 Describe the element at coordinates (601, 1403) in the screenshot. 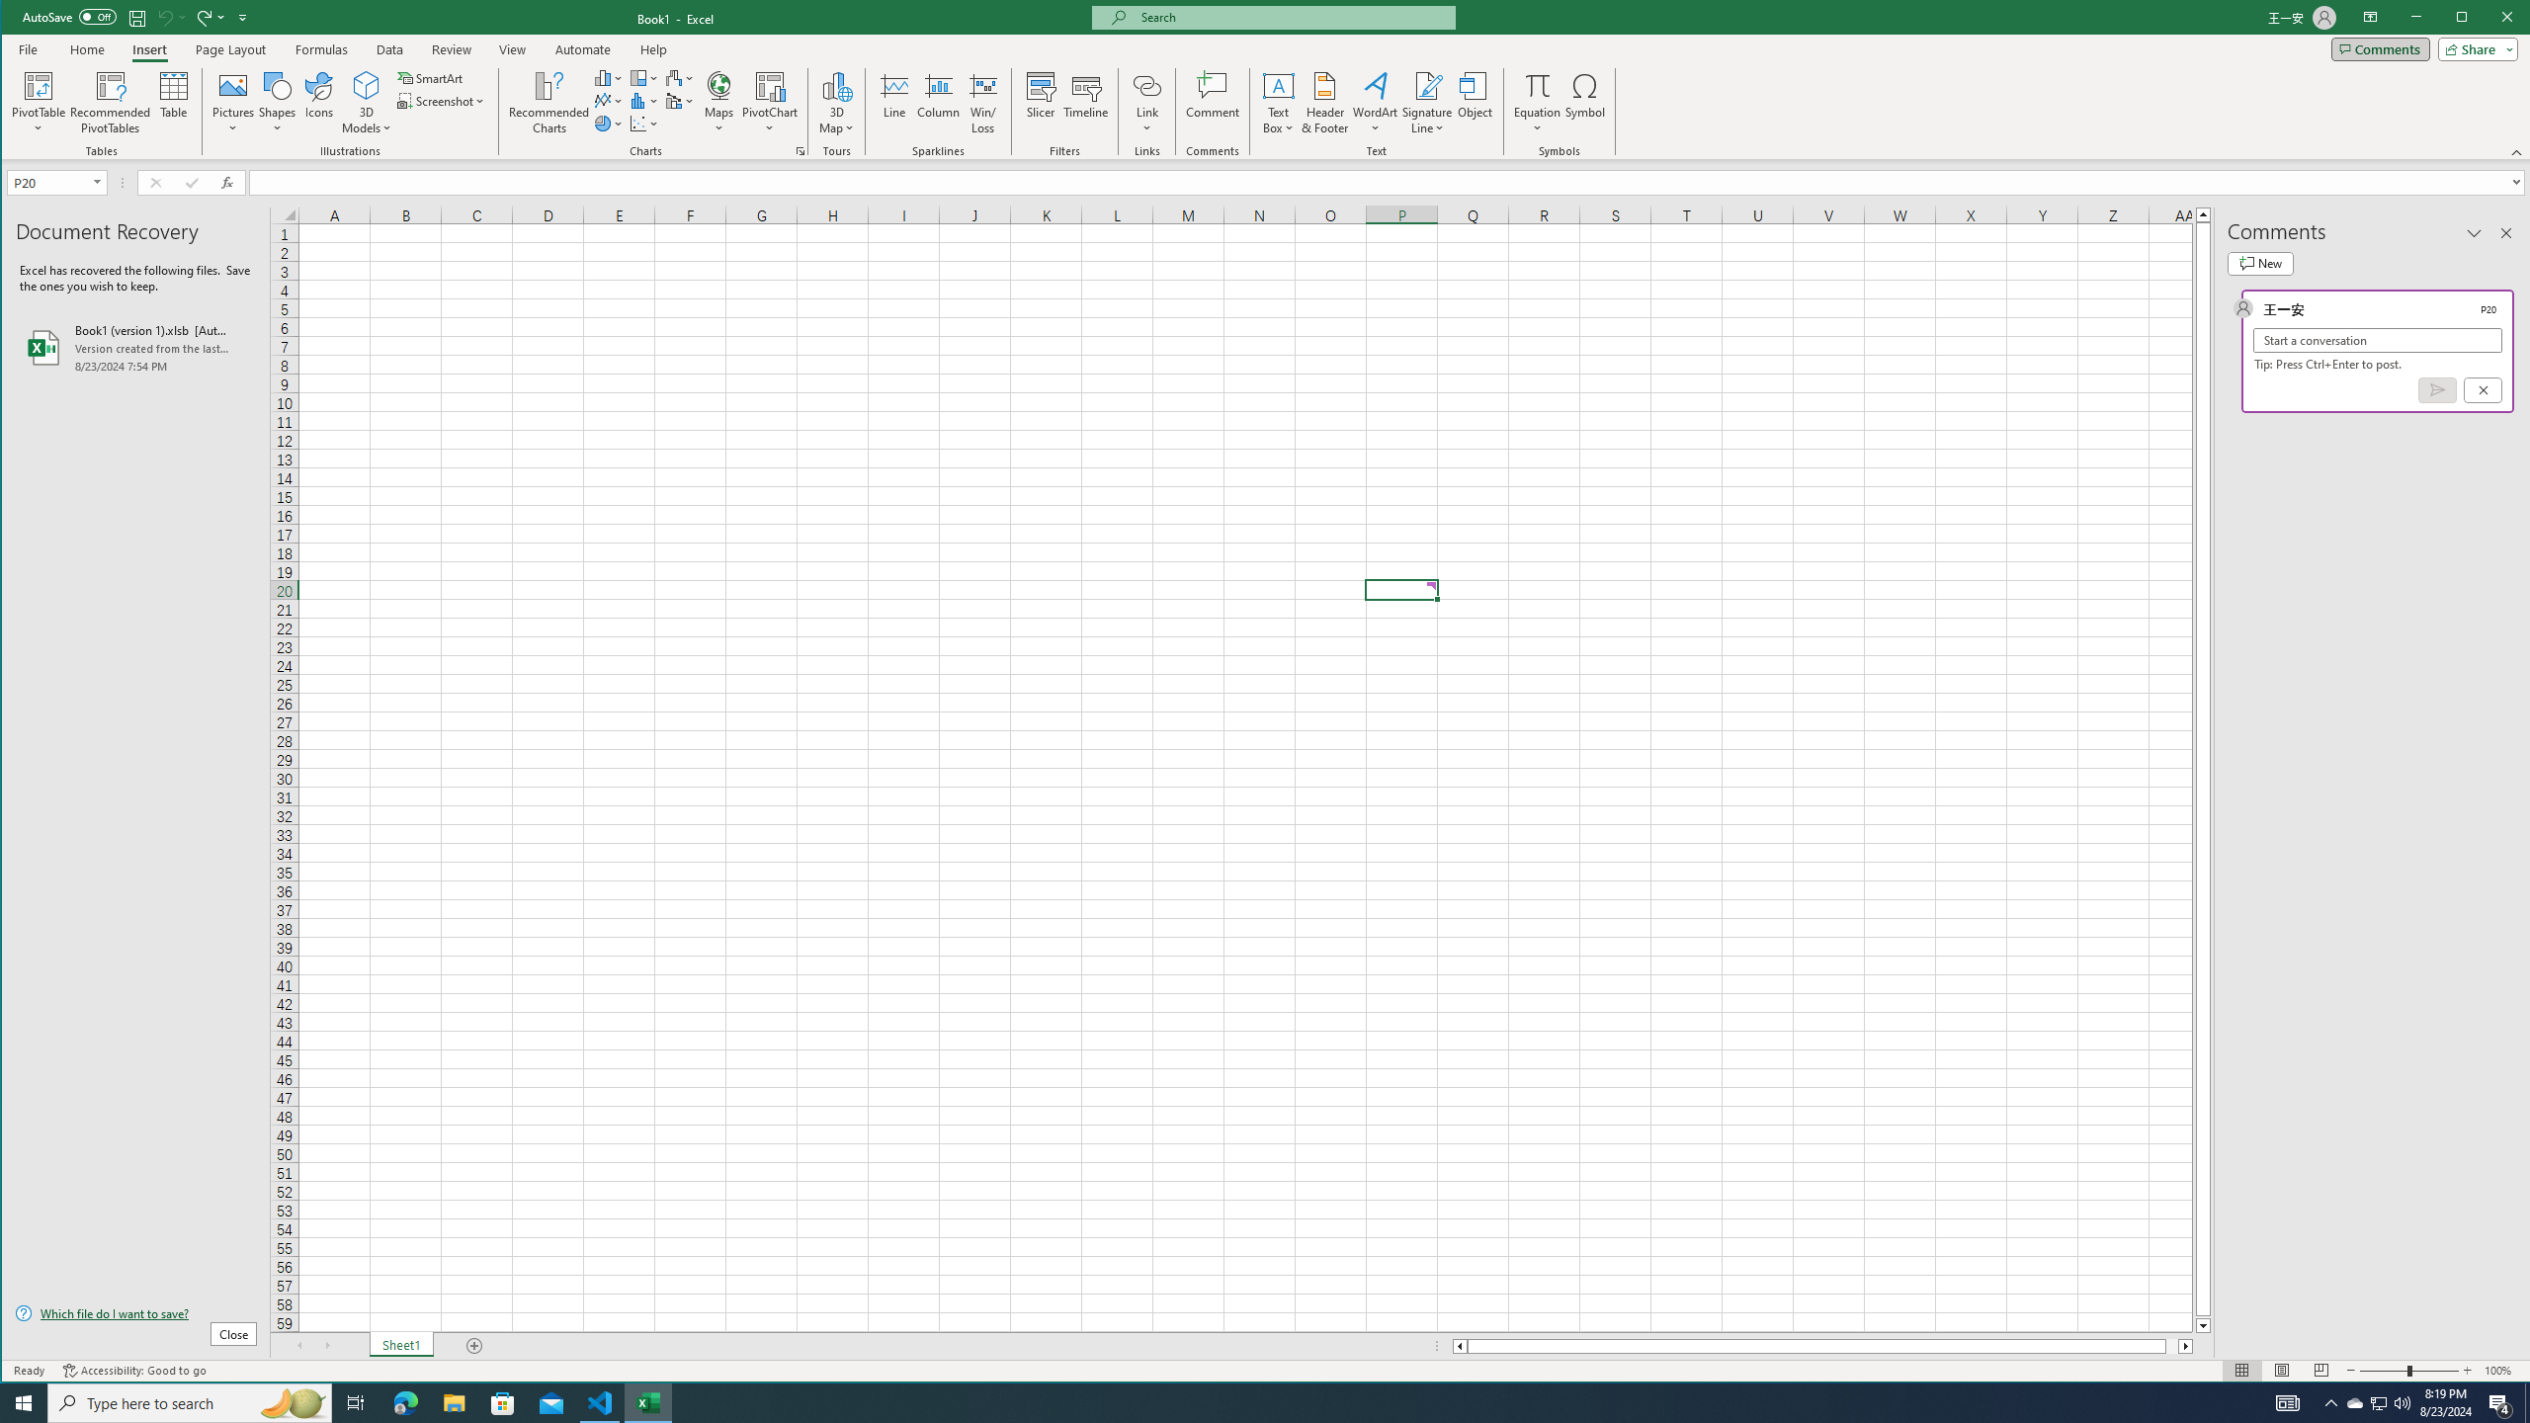

I see `Visual Studio Code - 1 running window` at that location.